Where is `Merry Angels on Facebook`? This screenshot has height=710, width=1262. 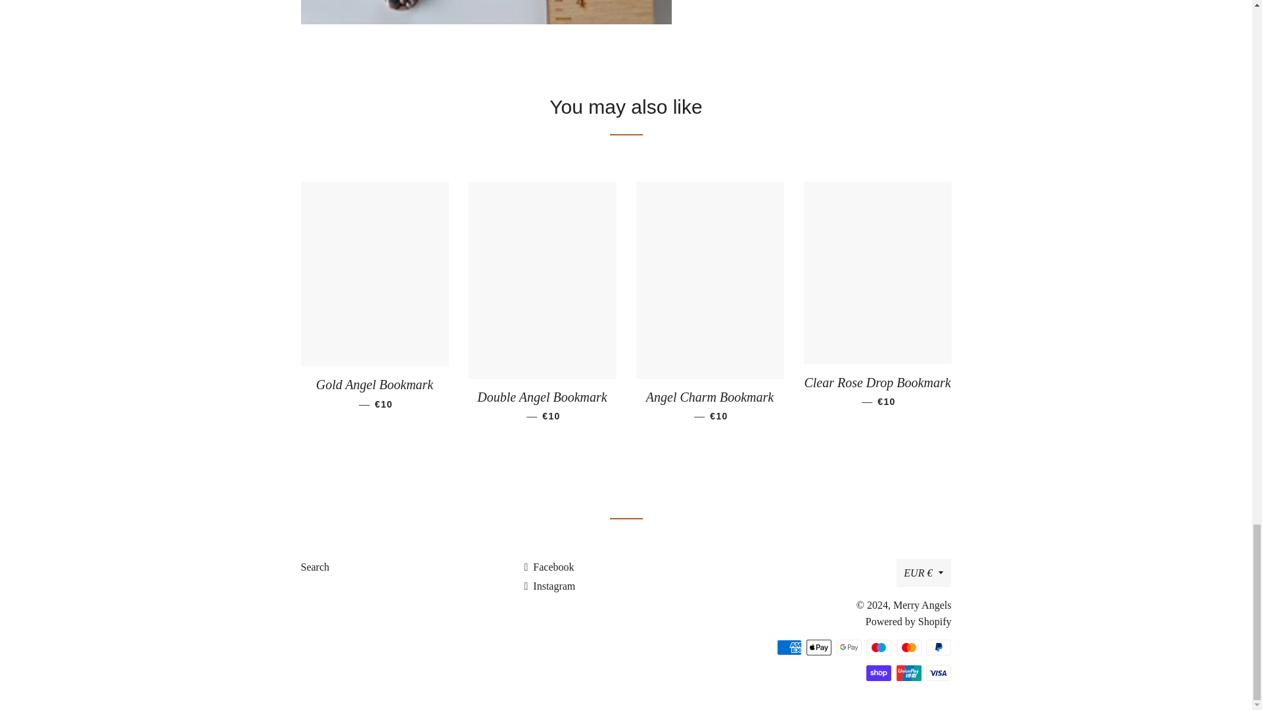
Merry Angels on Facebook is located at coordinates (548, 567).